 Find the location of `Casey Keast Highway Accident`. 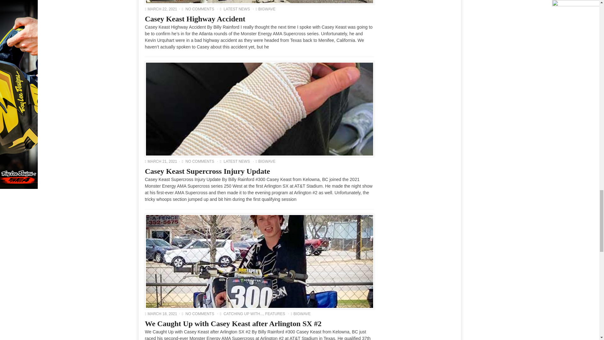

Casey Keast Highway Accident is located at coordinates (260, 2).